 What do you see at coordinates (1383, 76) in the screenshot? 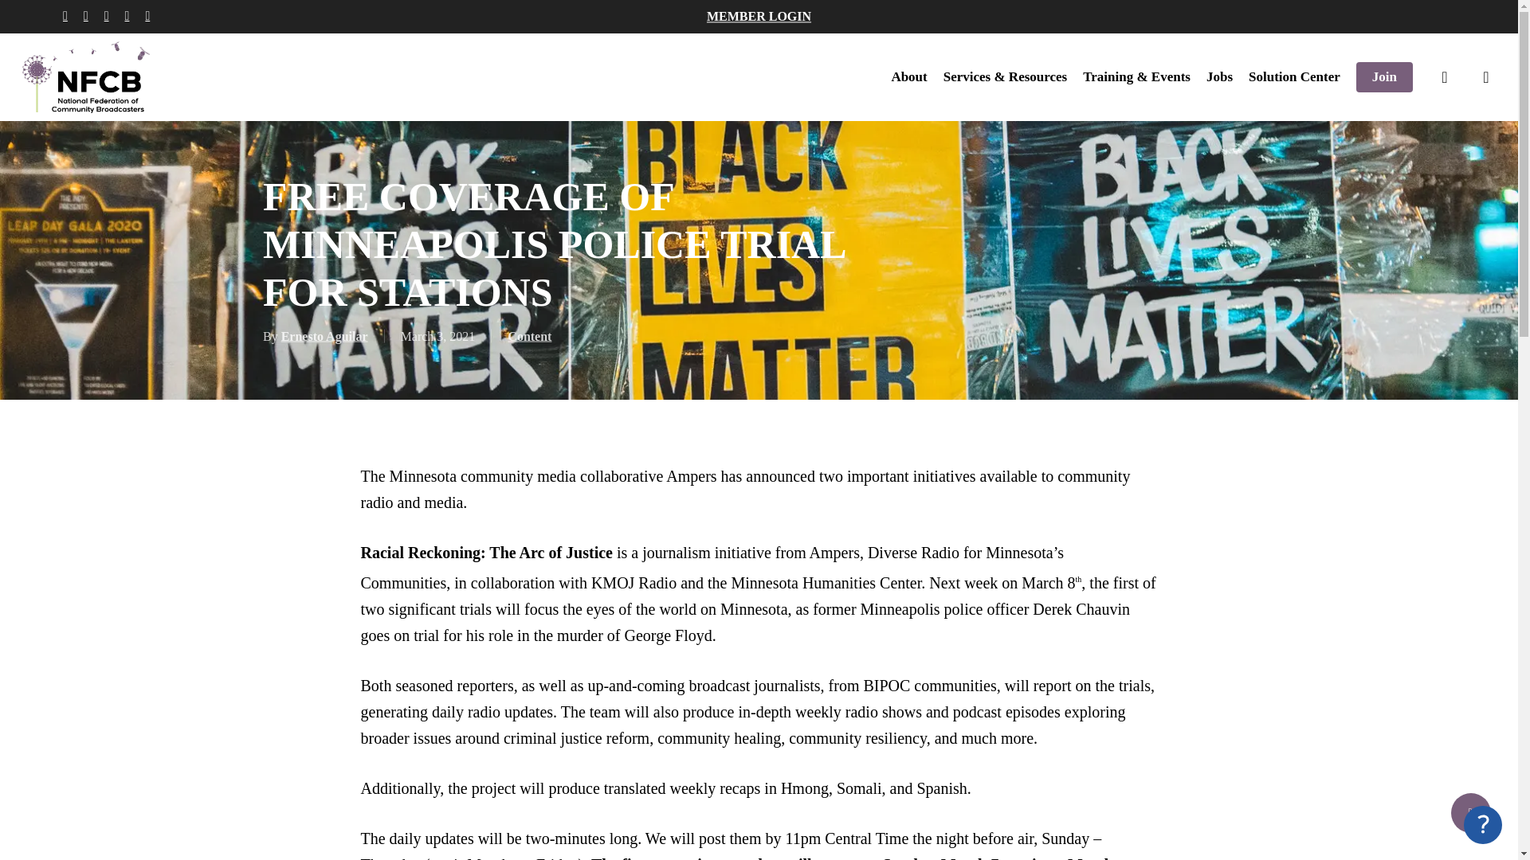
I see `Join` at bounding box center [1383, 76].